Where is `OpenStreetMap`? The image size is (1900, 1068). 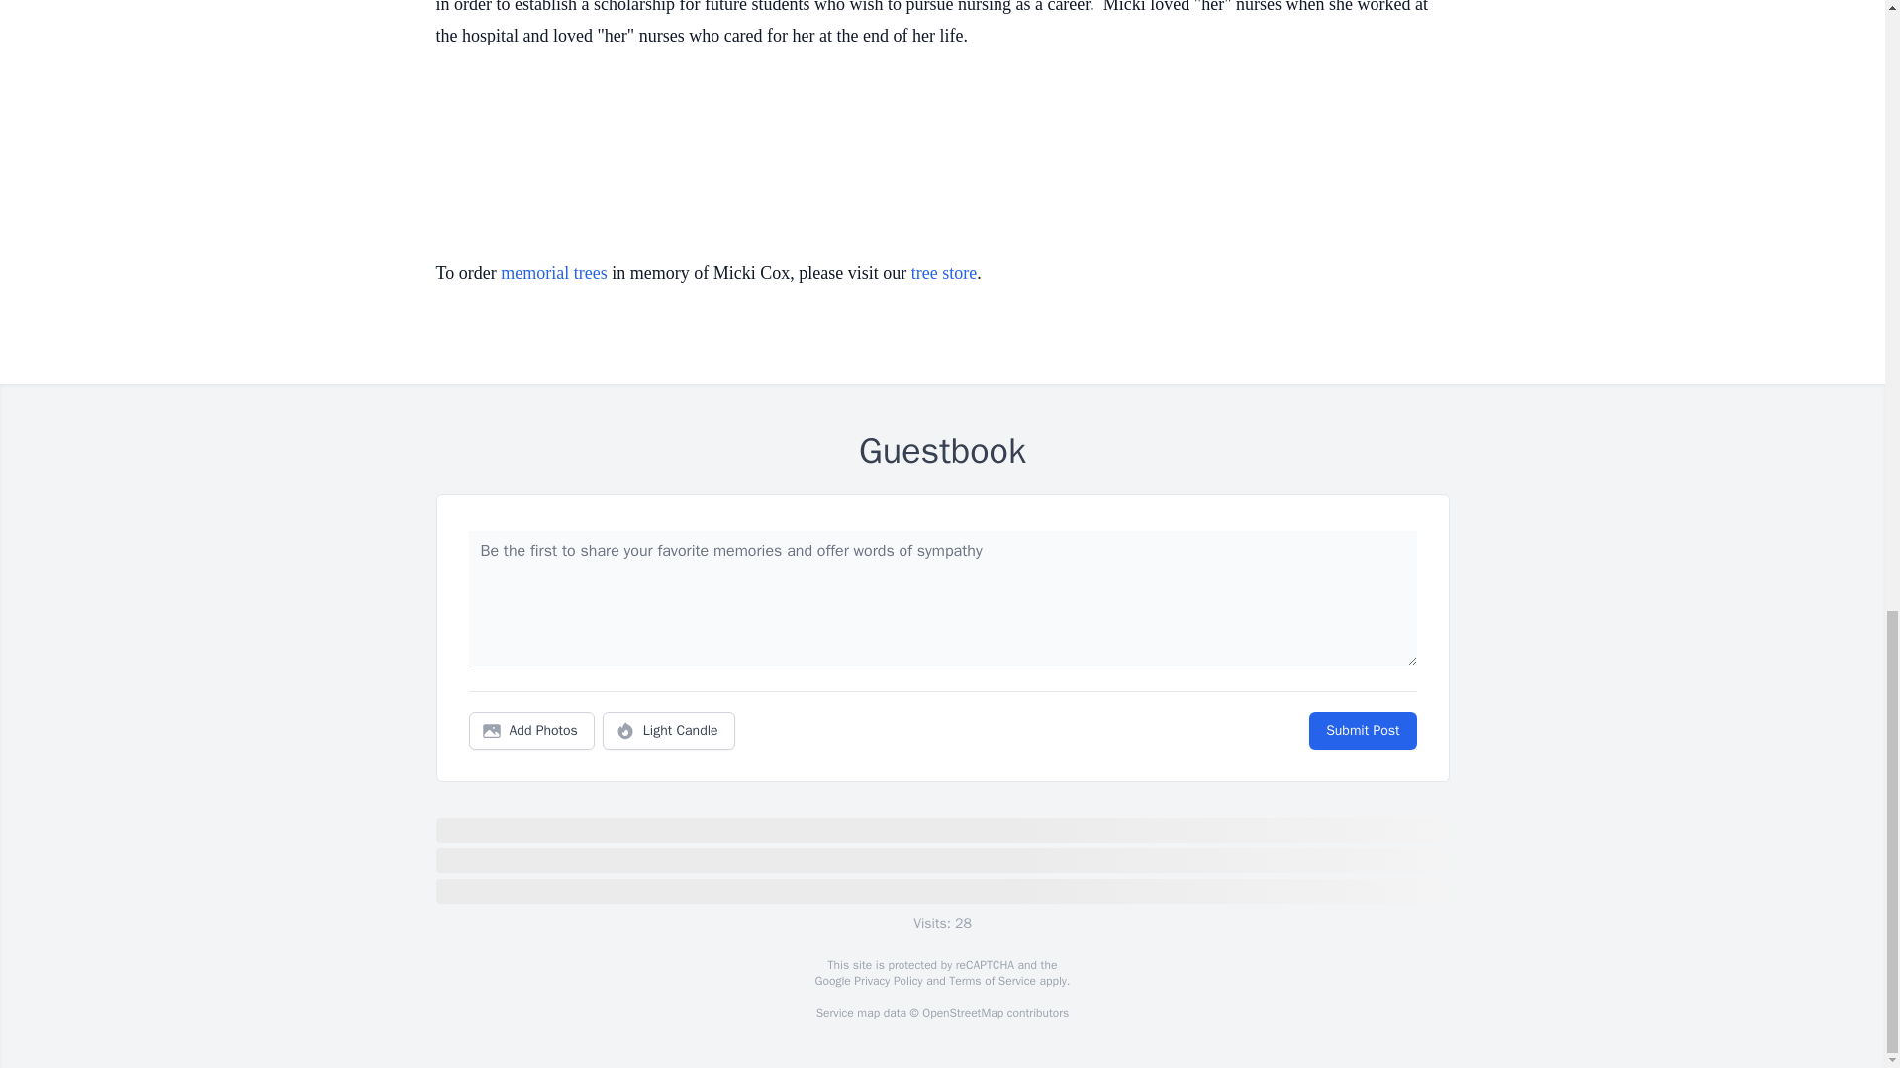 OpenStreetMap is located at coordinates (962, 1013).